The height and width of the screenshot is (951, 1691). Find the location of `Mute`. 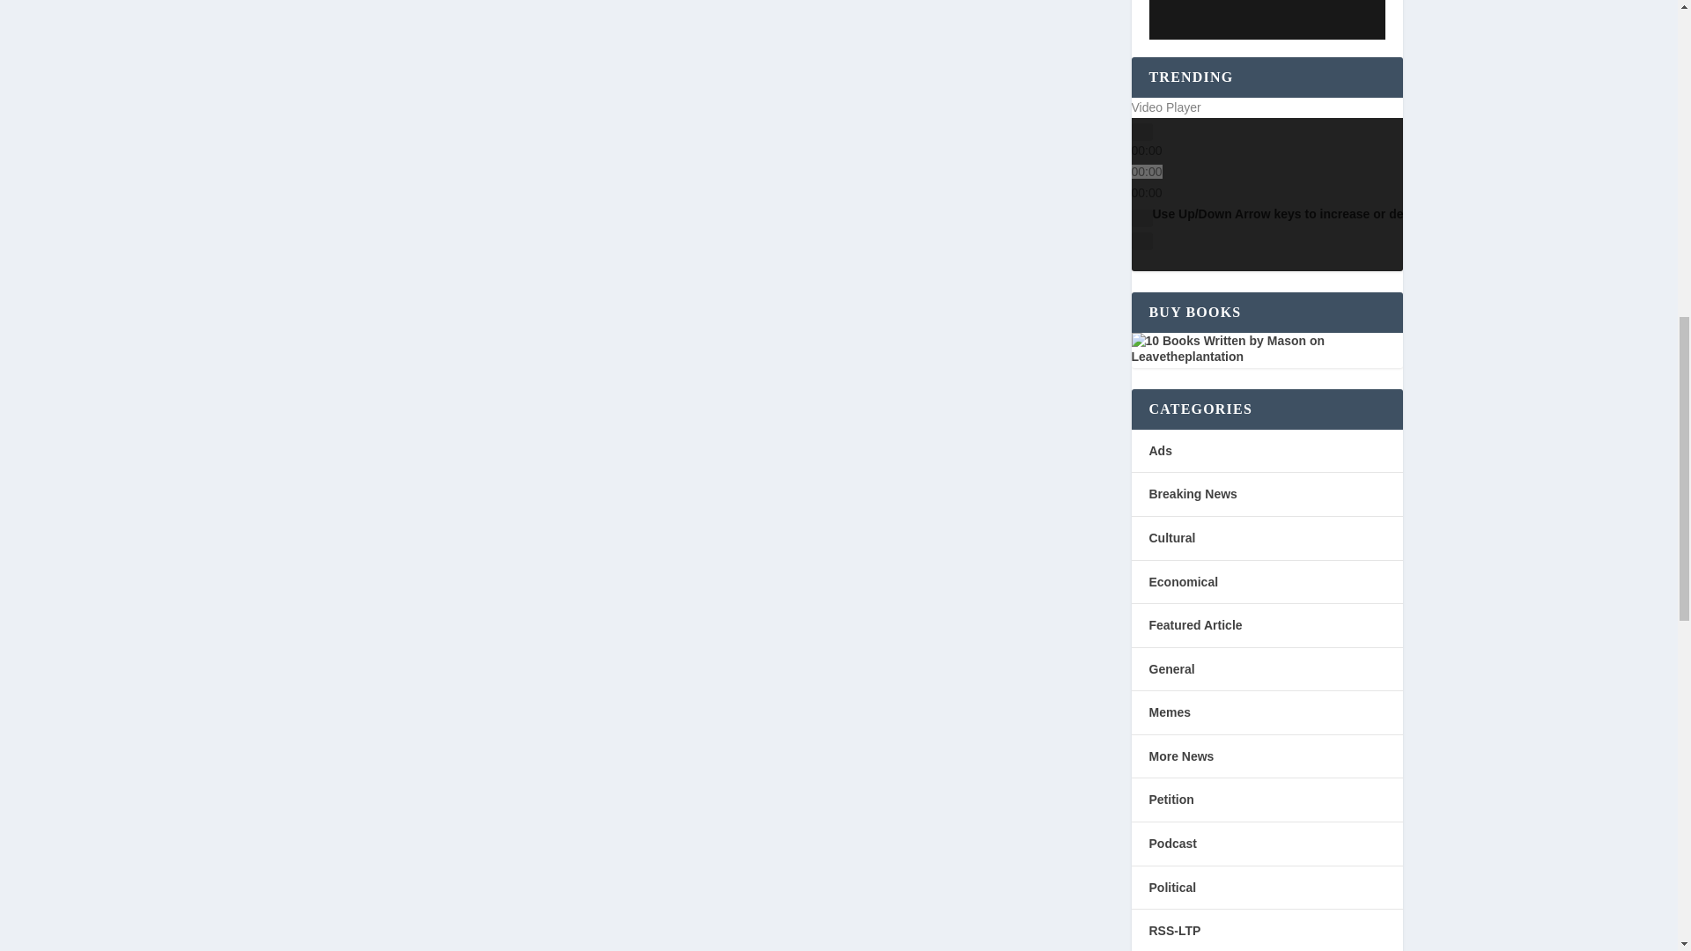

Mute is located at coordinates (1141, 218).